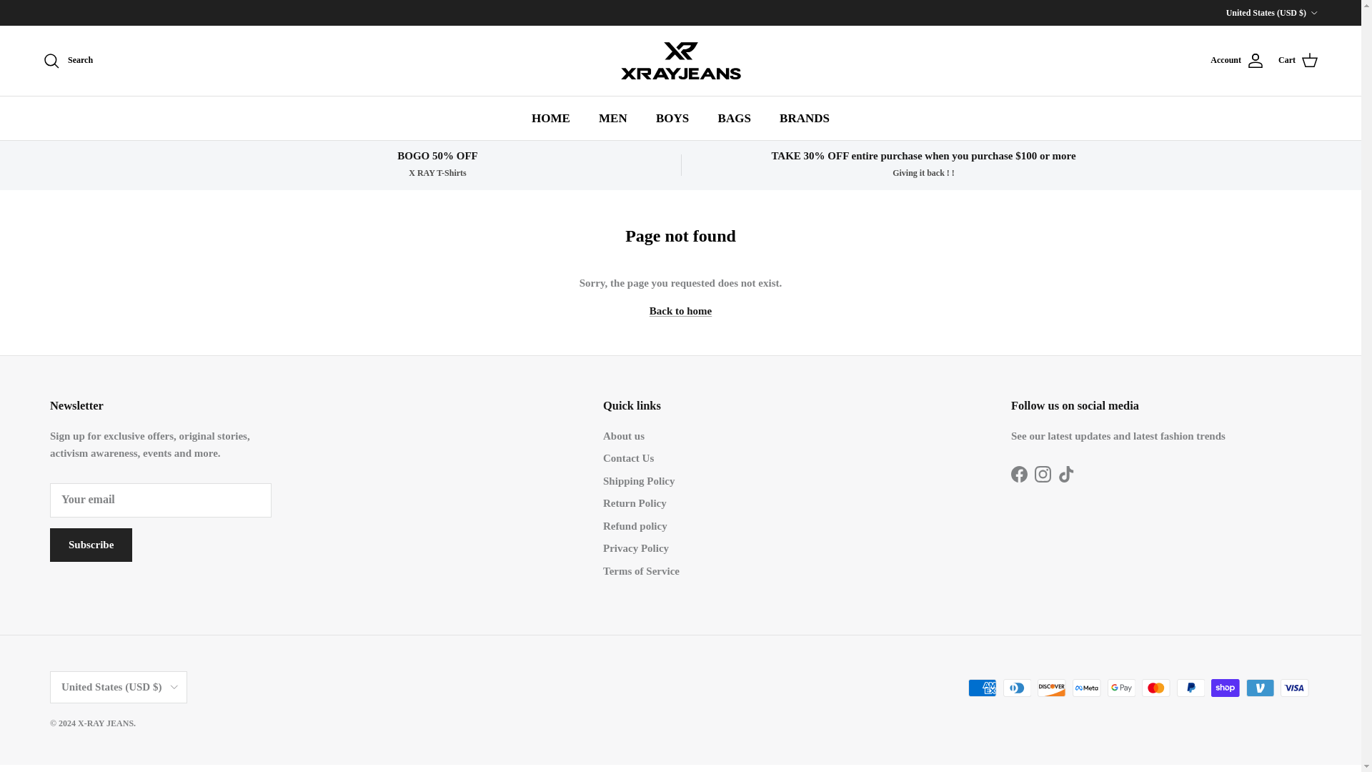 The width and height of the screenshot is (1372, 772). I want to click on Mastercard, so click(1155, 688).